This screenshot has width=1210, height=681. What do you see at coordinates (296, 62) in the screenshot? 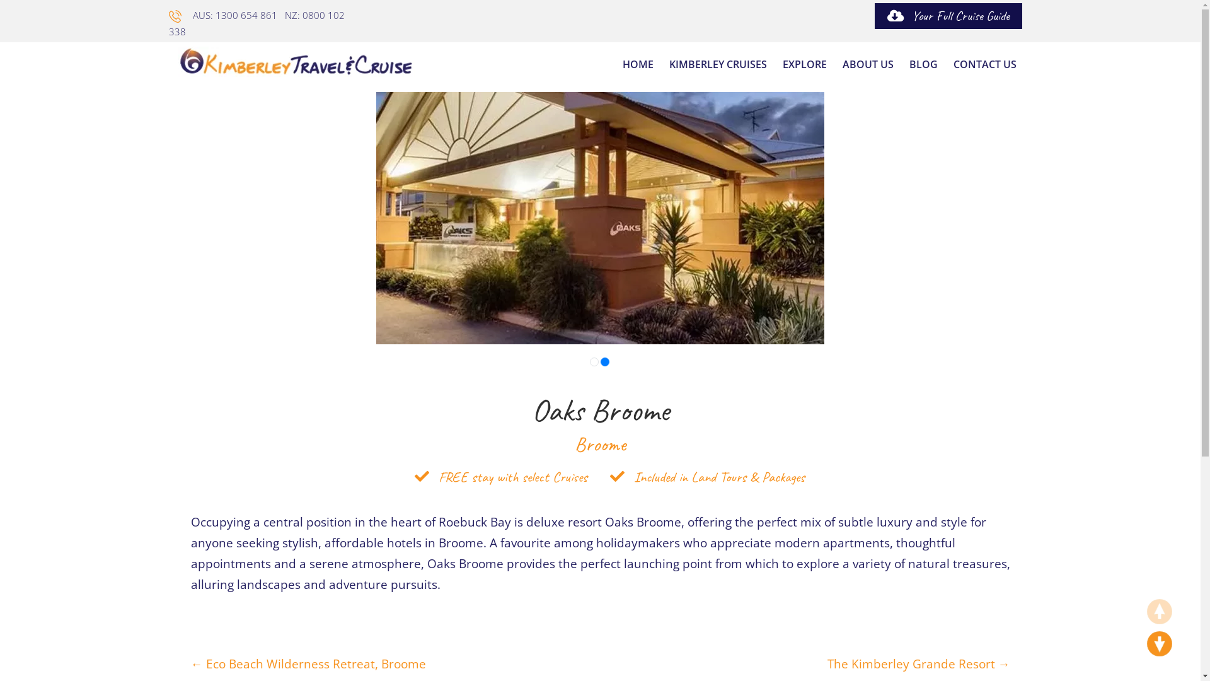
I see `Kimberley Trave & Cruise logo slim` at bounding box center [296, 62].